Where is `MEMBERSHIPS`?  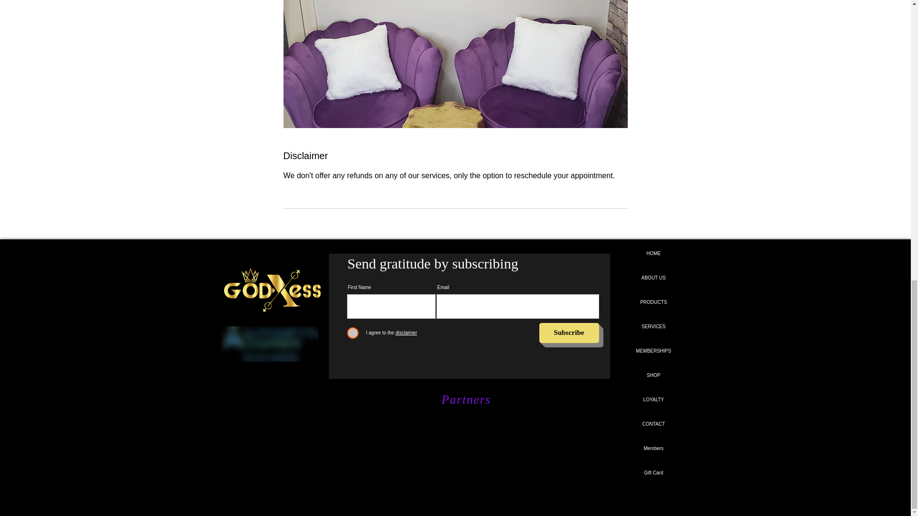 MEMBERSHIPS is located at coordinates (653, 351).